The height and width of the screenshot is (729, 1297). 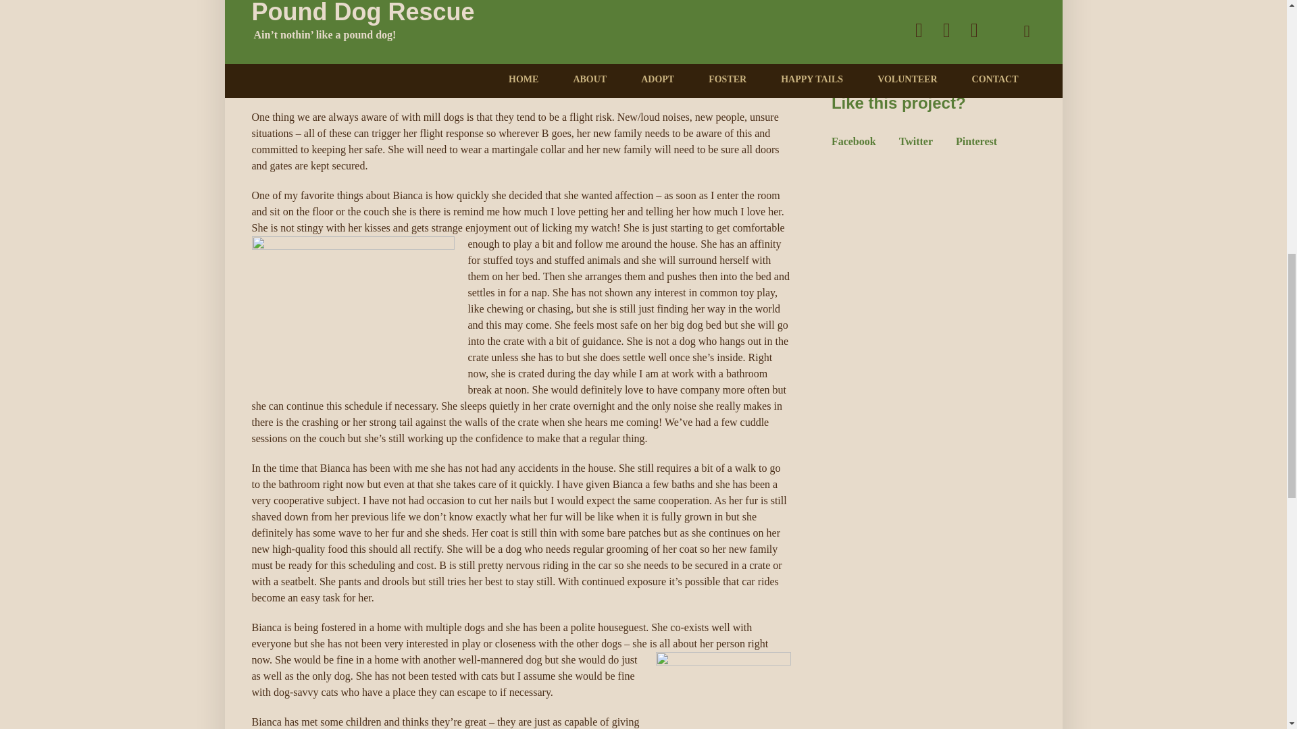 What do you see at coordinates (854, 141) in the screenshot?
I see `Facebook` at bounding box center [854, 141].